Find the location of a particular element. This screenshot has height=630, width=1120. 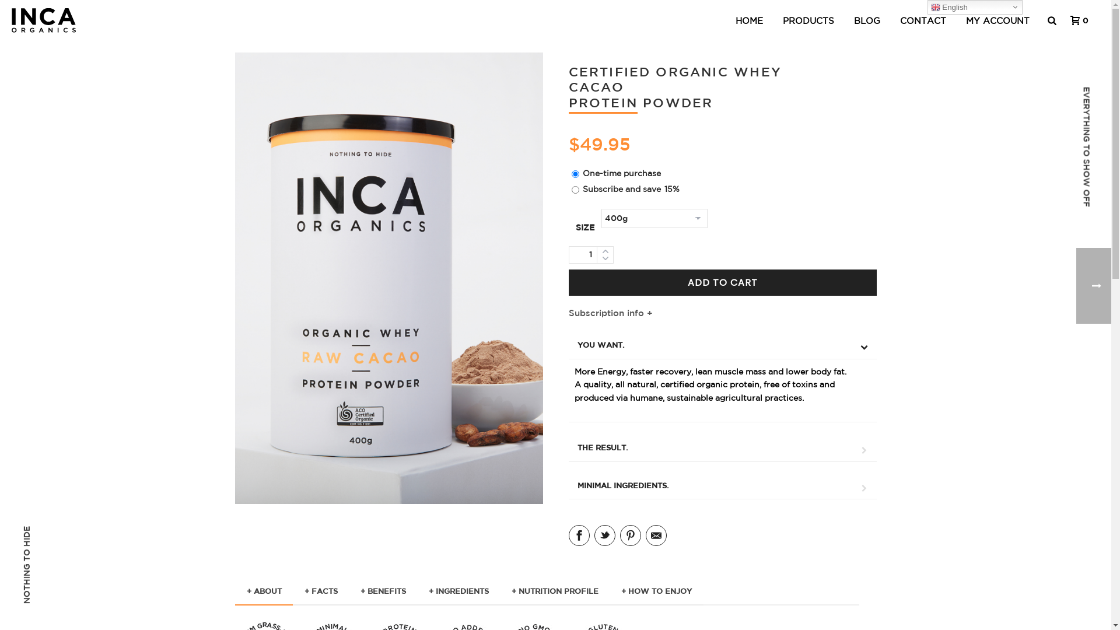

HOME is located at coordinates (749, 21).